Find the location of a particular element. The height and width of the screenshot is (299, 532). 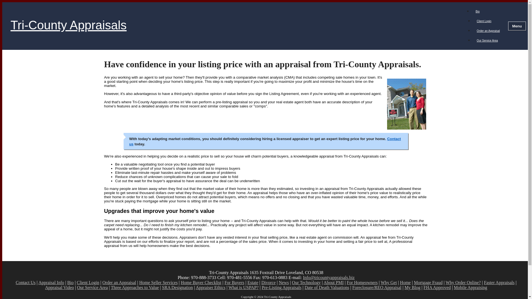

Client Login is located at coordinates (484, 21).